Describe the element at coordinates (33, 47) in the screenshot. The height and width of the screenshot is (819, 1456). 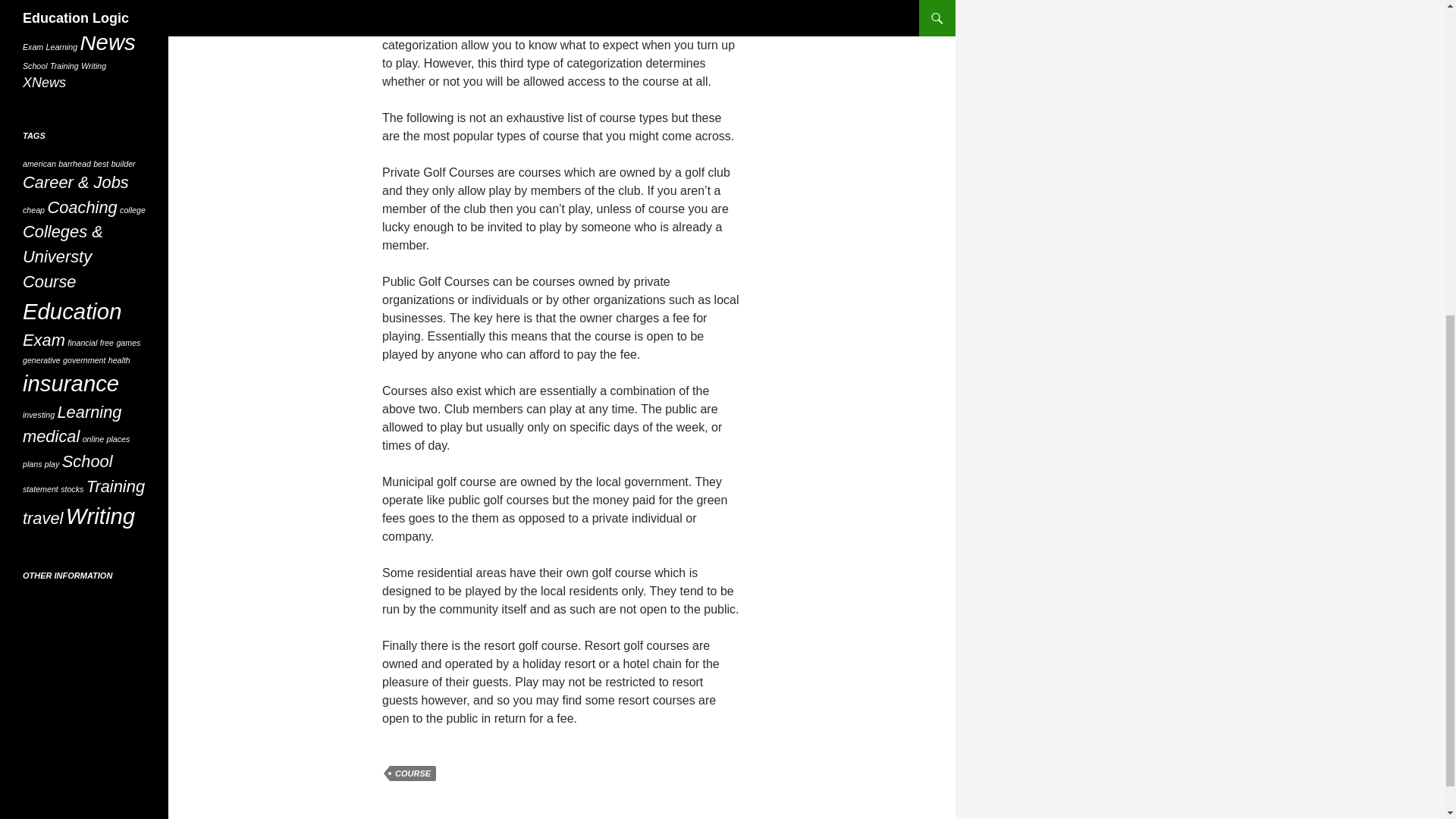
I see `Exam` at that location.